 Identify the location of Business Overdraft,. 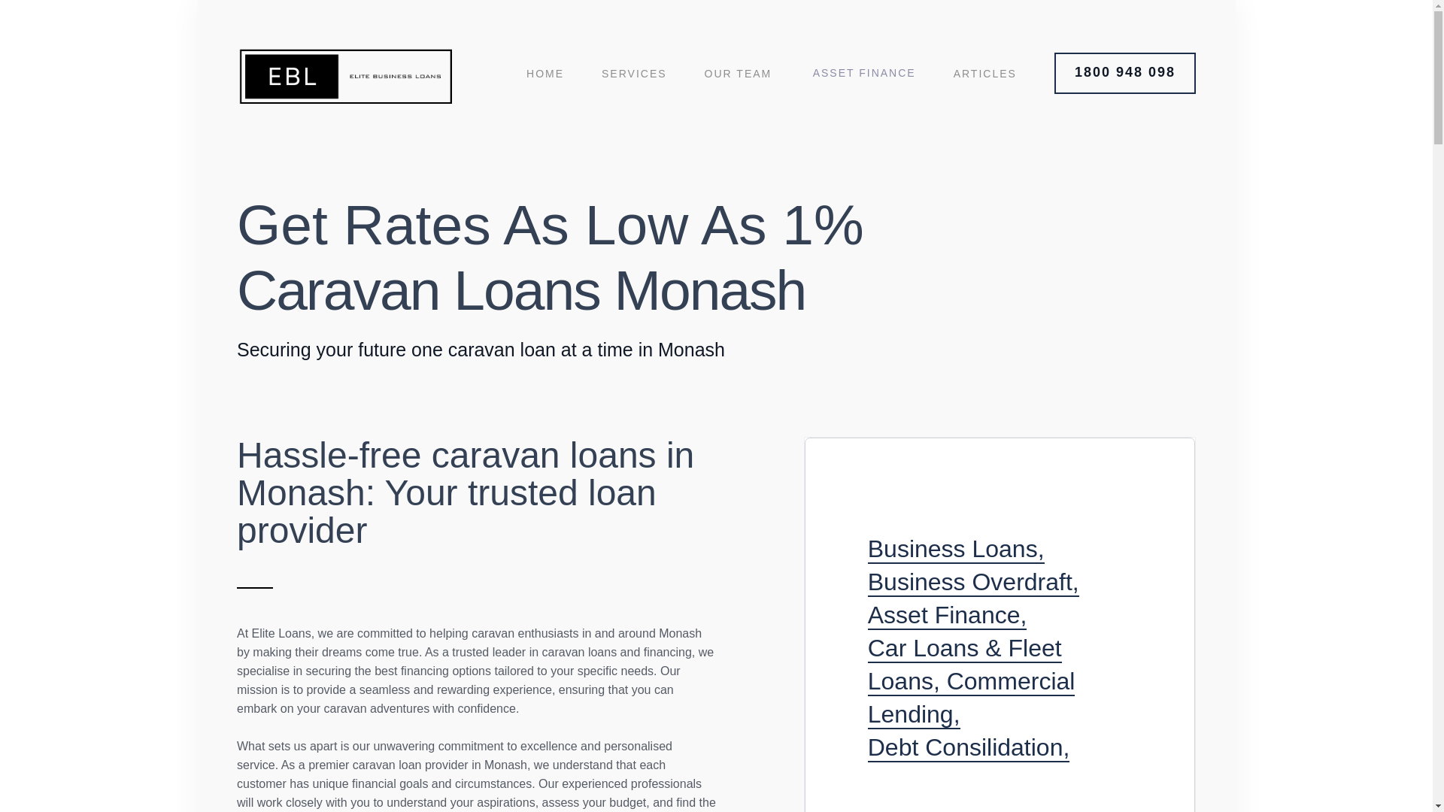
(973, 582).